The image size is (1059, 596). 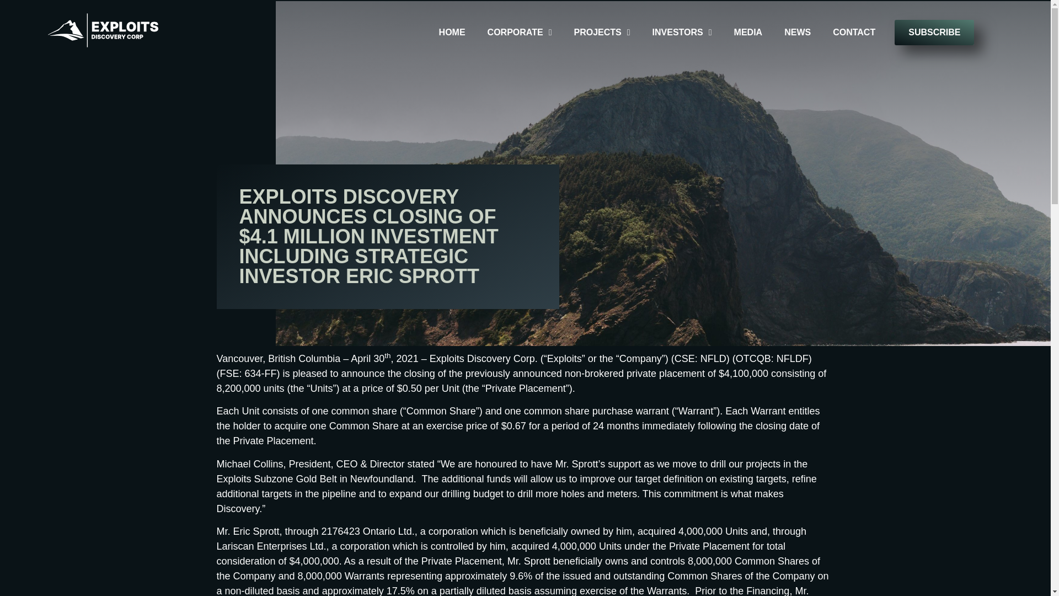 What do you see at coordinates (854, 32) in the screenshot?
I see `CONTACT` at bounding box center [854, 32].